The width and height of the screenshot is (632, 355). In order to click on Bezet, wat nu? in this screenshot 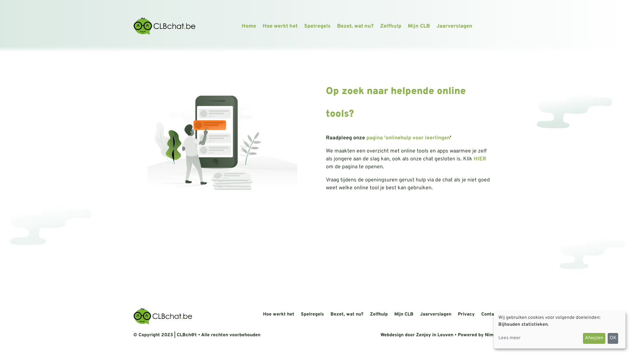, I will do `click(347, 314)`.